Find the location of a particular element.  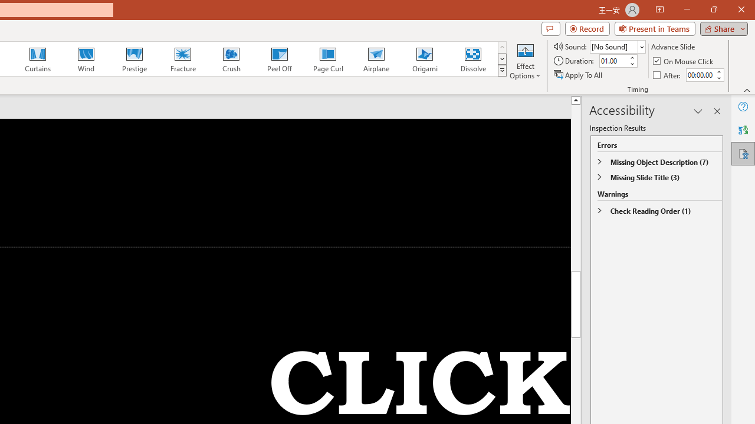

Sound is located at coordinates (617, 46).